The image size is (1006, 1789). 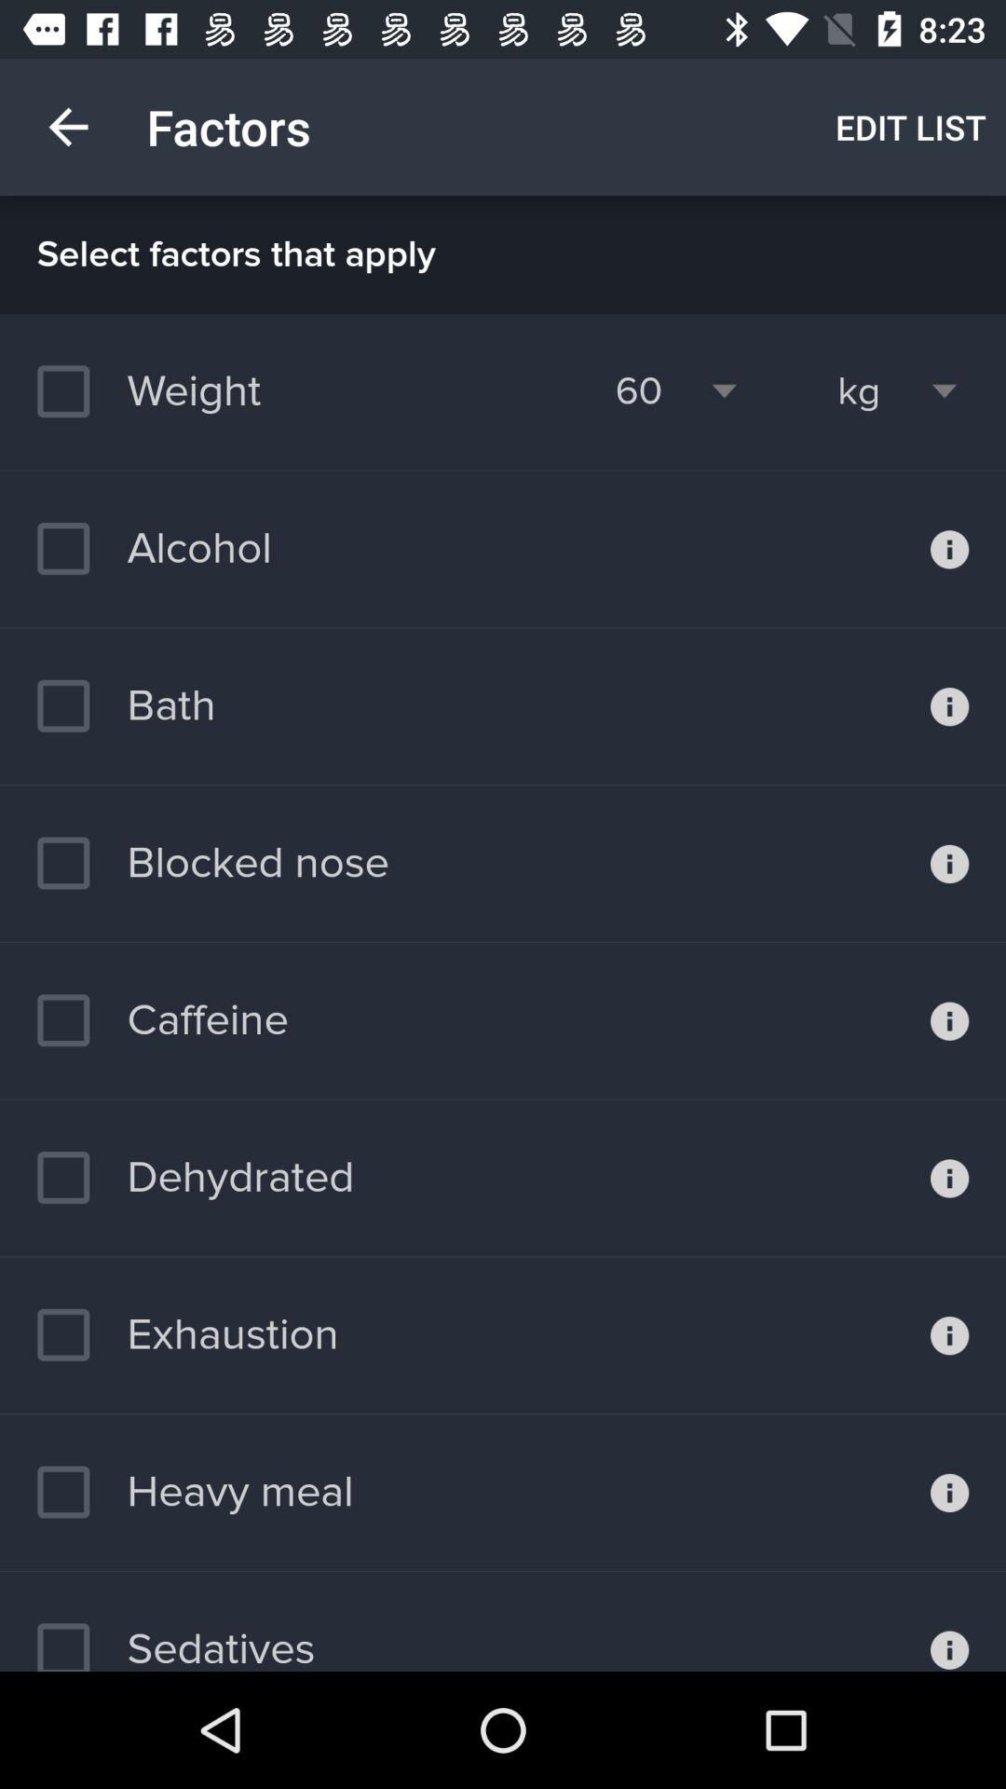 I want to click on press icon to the right of the weight, so click(x=639, y=391).